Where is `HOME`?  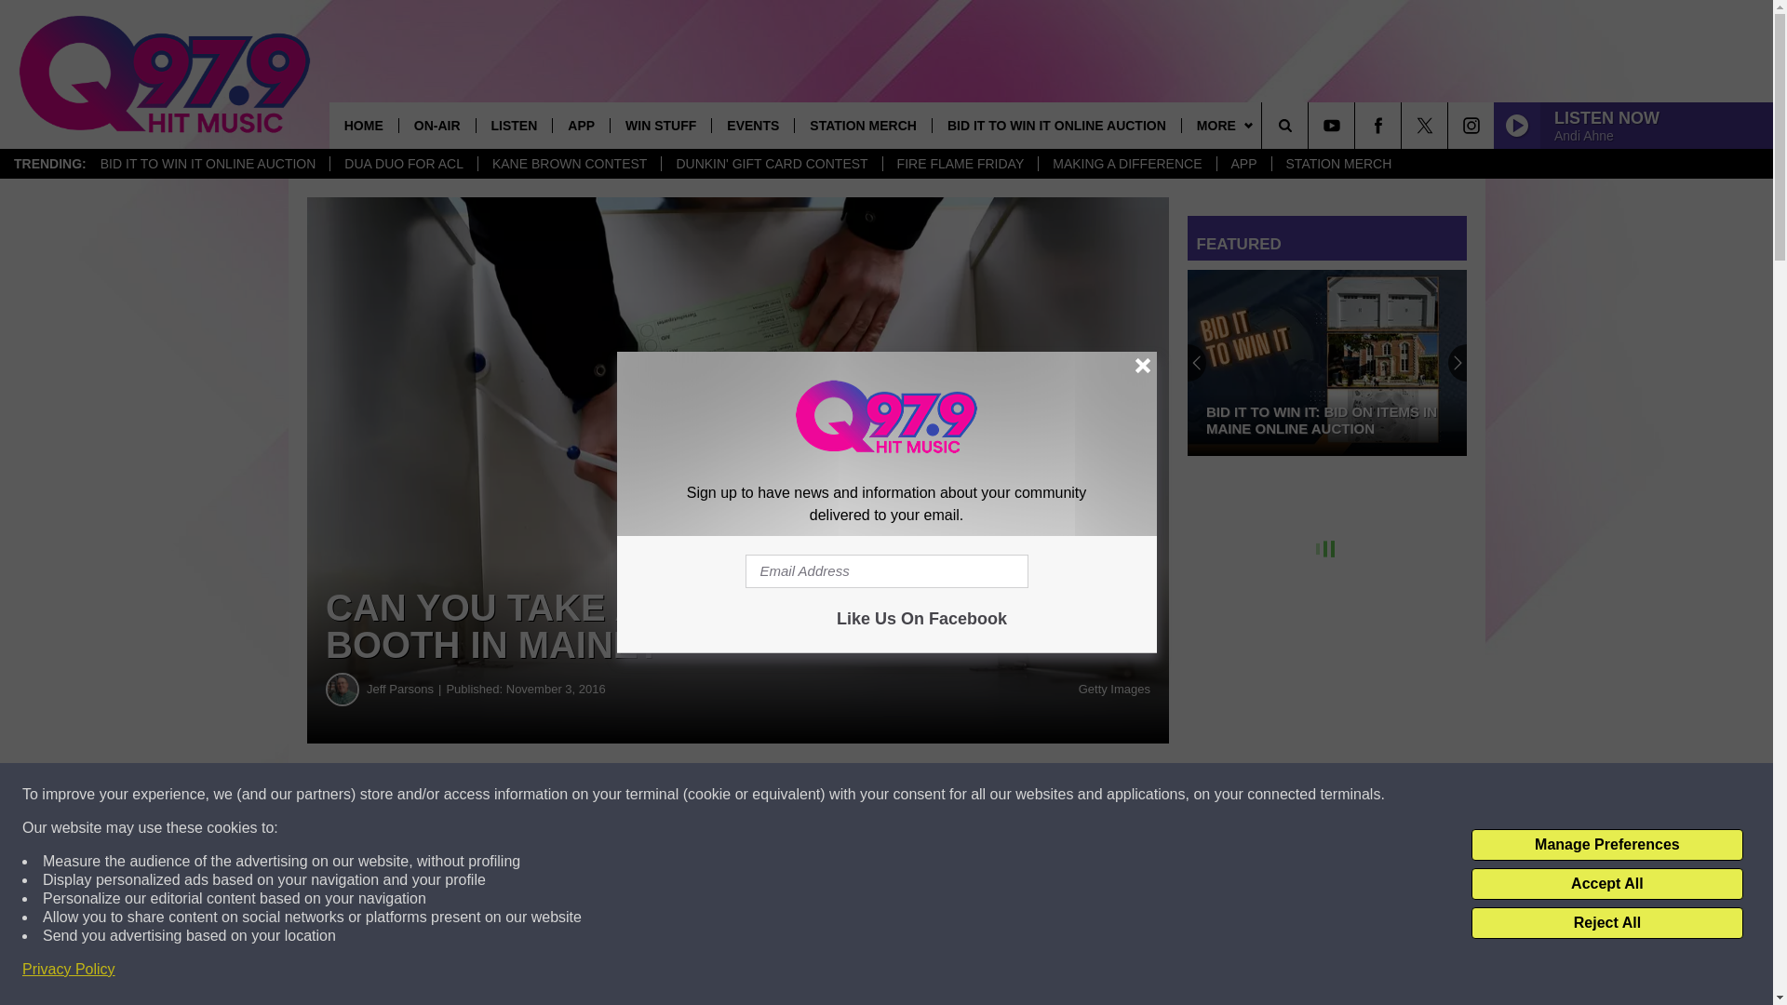 HOME is located at coordinates (363, 125).